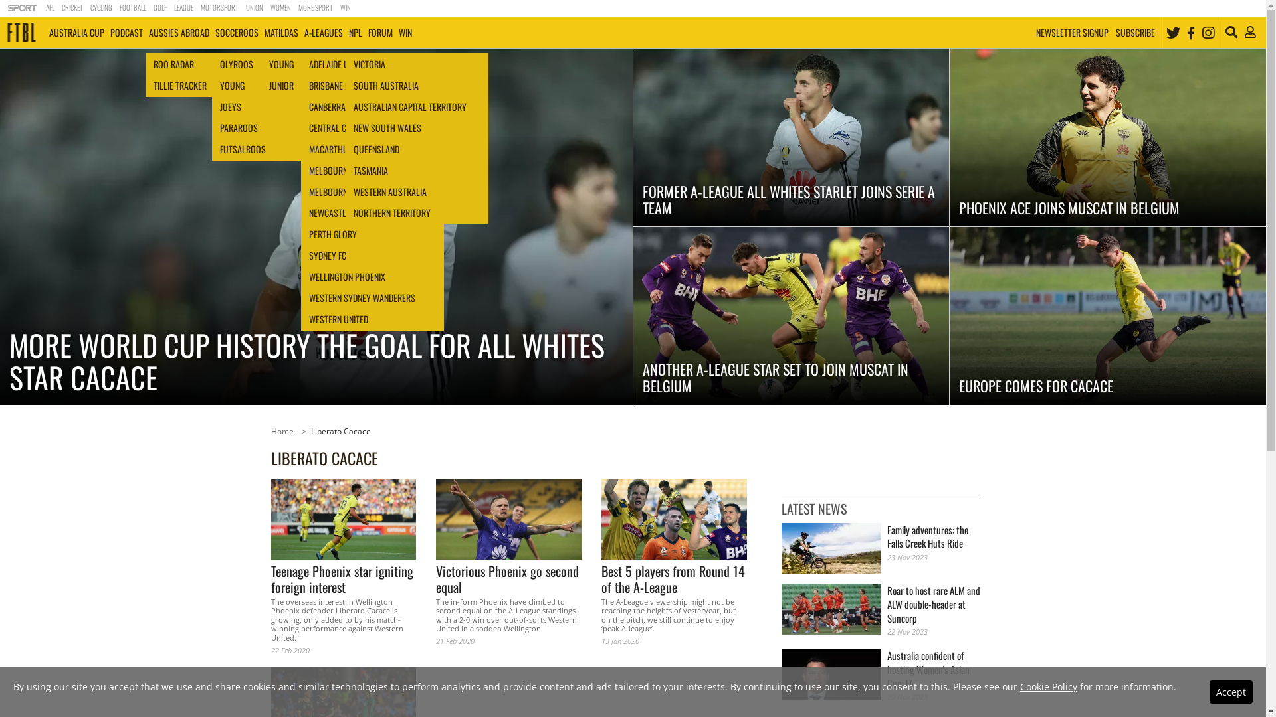 Image resolution: width=1276 pixels, height=717 pixels. What do you see at coordinates (1073, 32) in the screenshot?
I see `NEWSLETTER SIGNUP` at bounding box center [1073, 32].